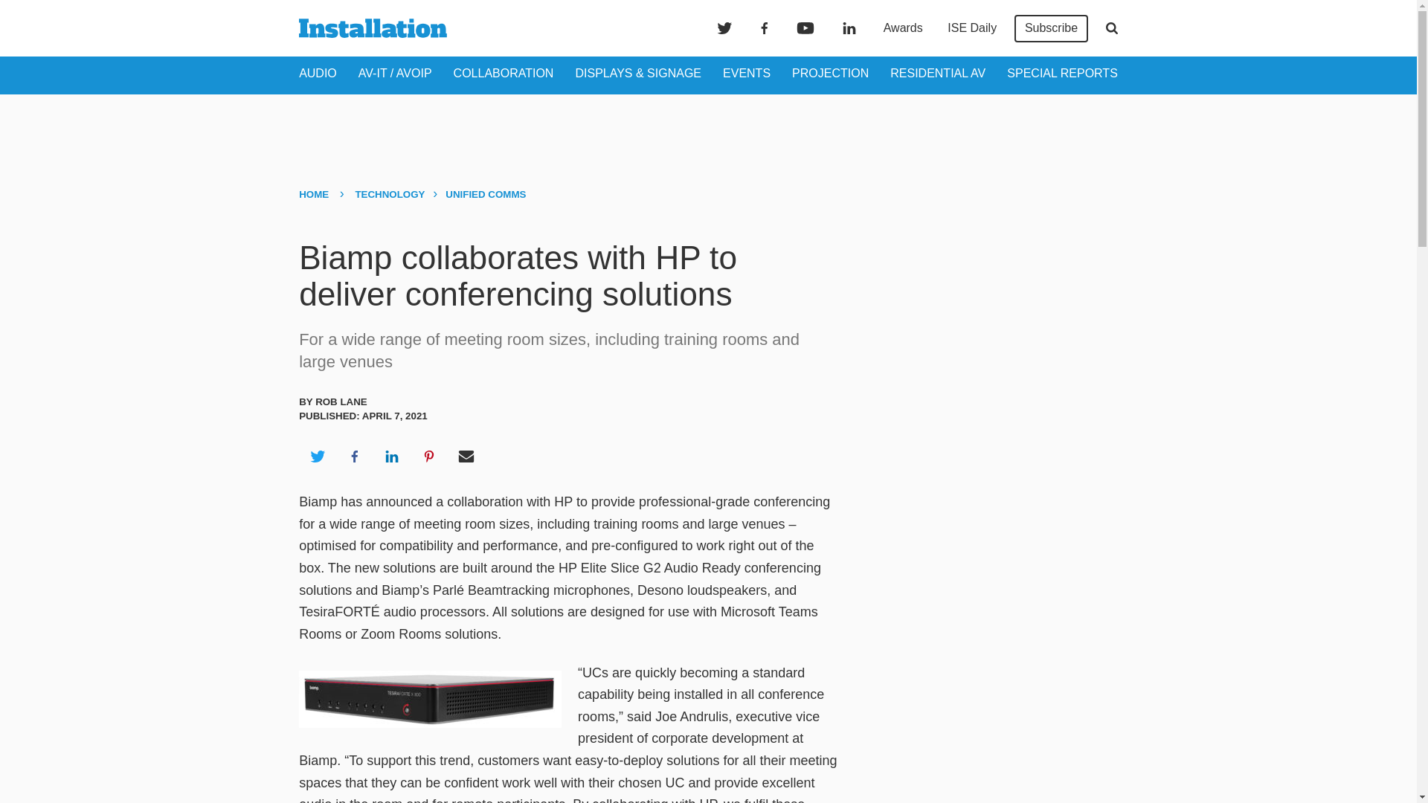  Describe the element at coordinates (1051, 28) in the screenshot. I see `Subscribe` at that location.